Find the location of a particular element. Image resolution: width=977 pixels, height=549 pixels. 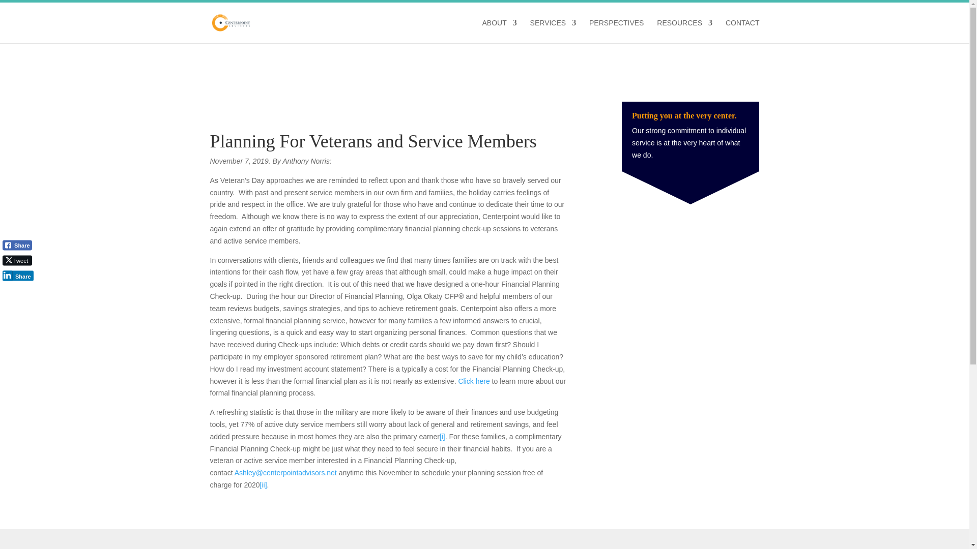

Share is located at coordinates (17, 245).